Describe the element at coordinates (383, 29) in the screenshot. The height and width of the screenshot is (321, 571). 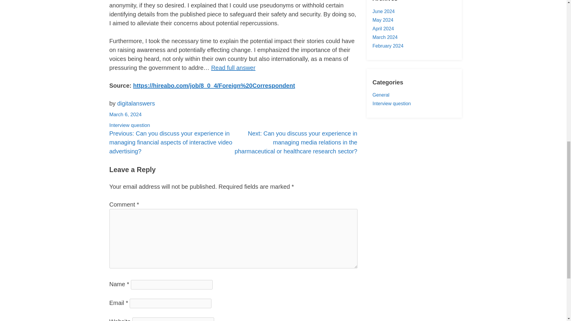
I see `April 2024` at that location.